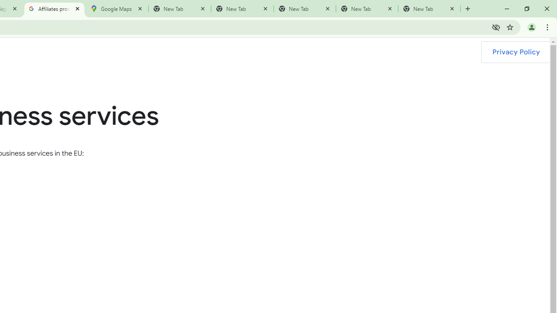 Image resolution: width=557 pixels, height=313 pixels. I want to click on Privacy Policy, so click(516, 52).